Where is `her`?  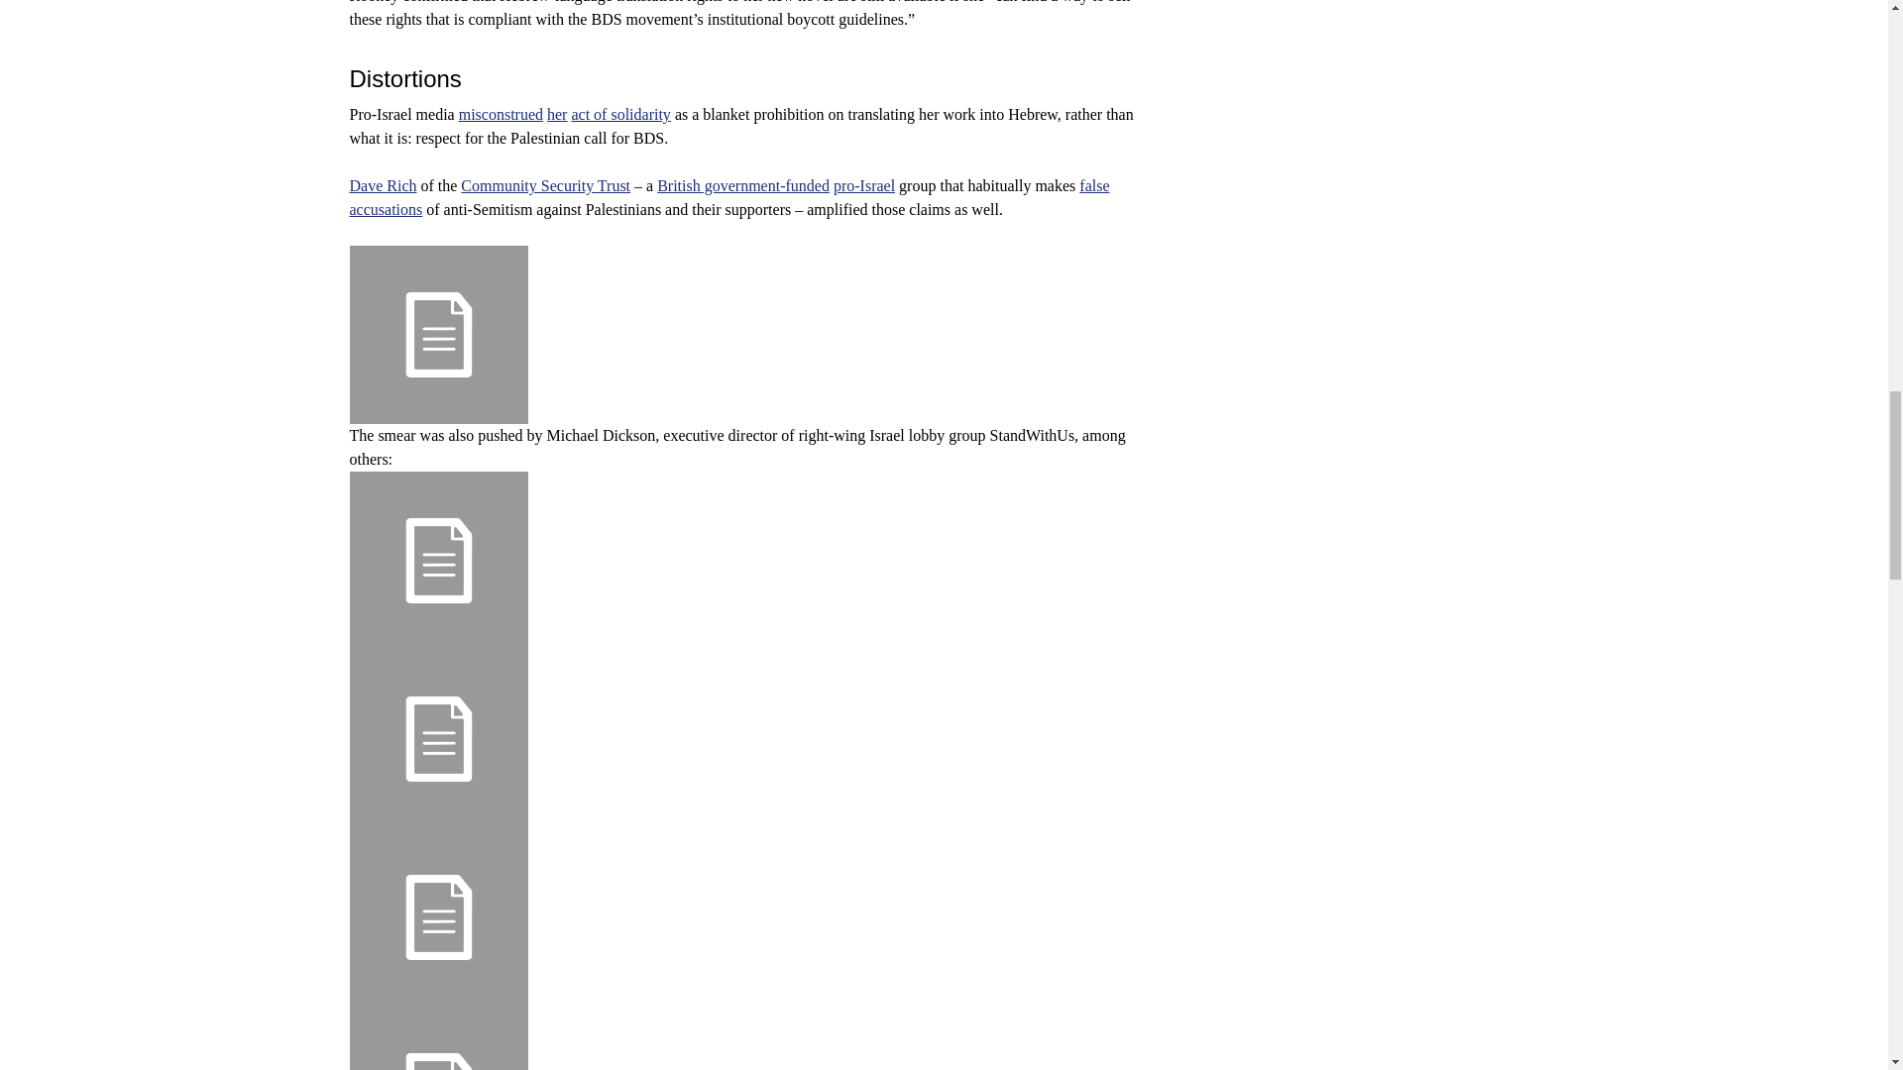
her is located at coordinates (557, 114).